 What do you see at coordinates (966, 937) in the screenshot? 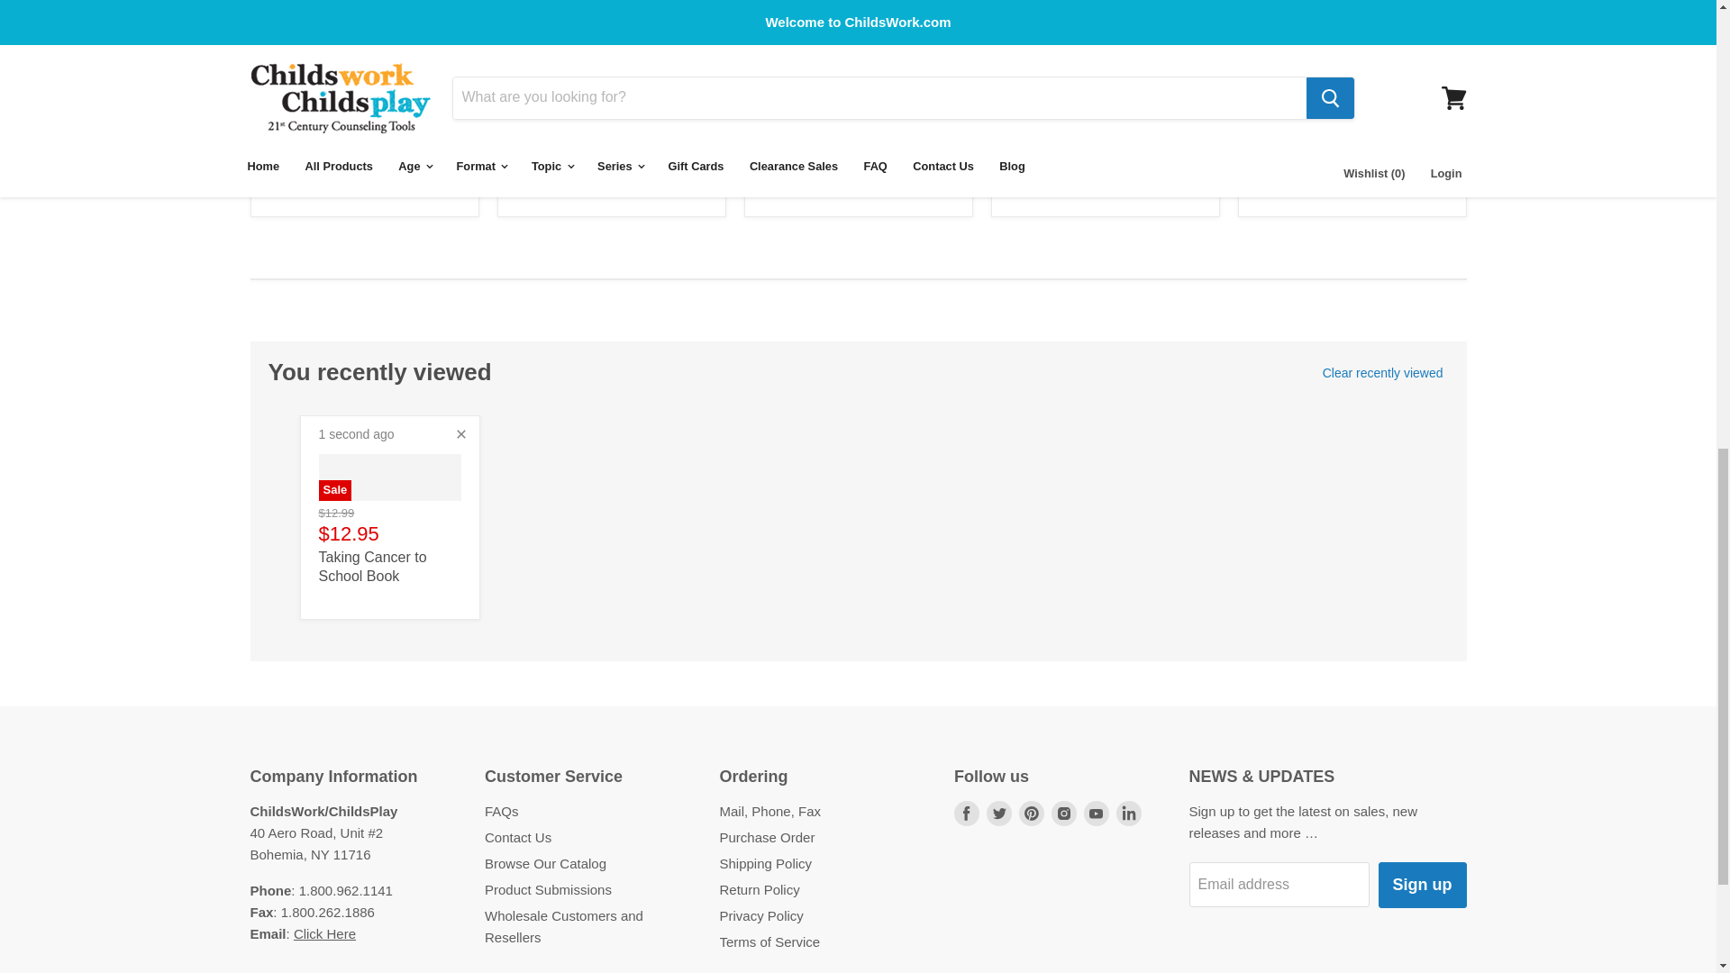
I see `Facebook` at bounding box center [966, 937].